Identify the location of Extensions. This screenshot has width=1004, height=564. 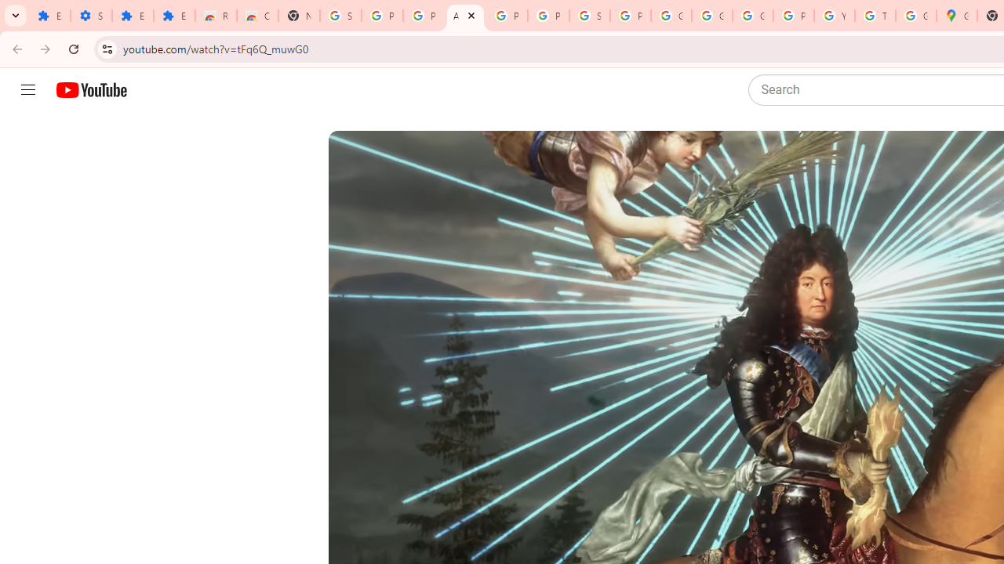
(133, 16).